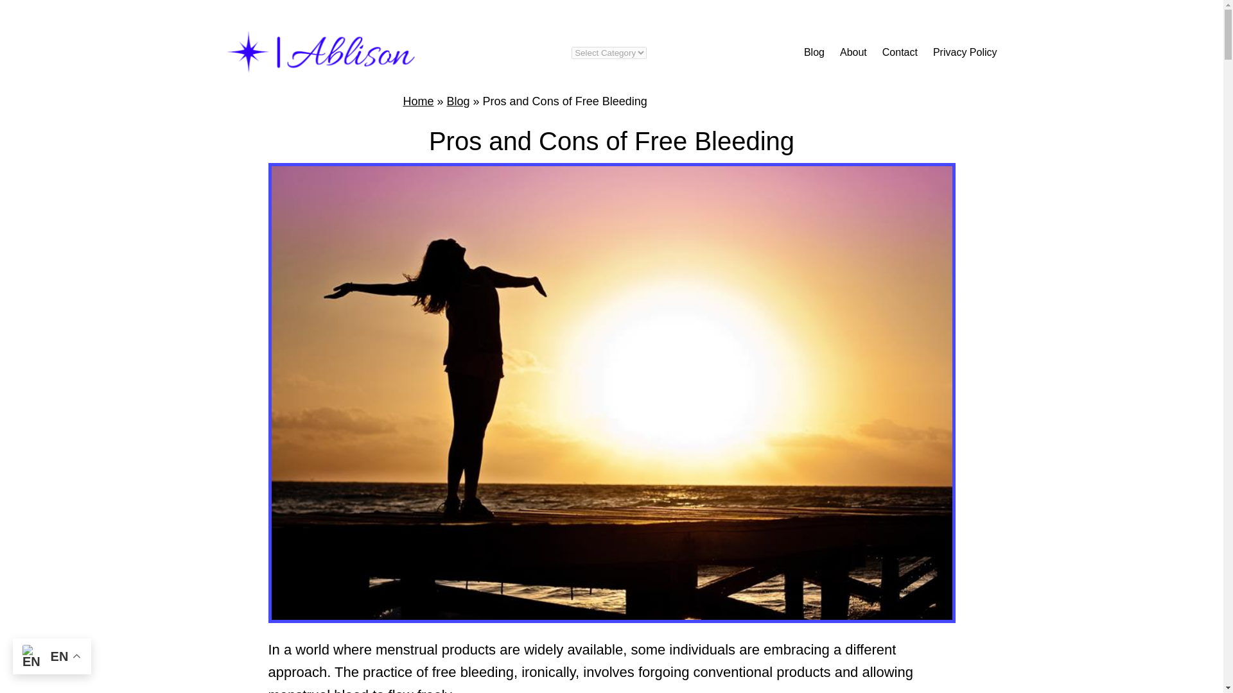 Image resolution: width=1233 pixels, height=693 pixels. What do you see at coordinates (965, 53) in the screenshot?
I see `Privacy Policy` at bounding box center [965, 53].